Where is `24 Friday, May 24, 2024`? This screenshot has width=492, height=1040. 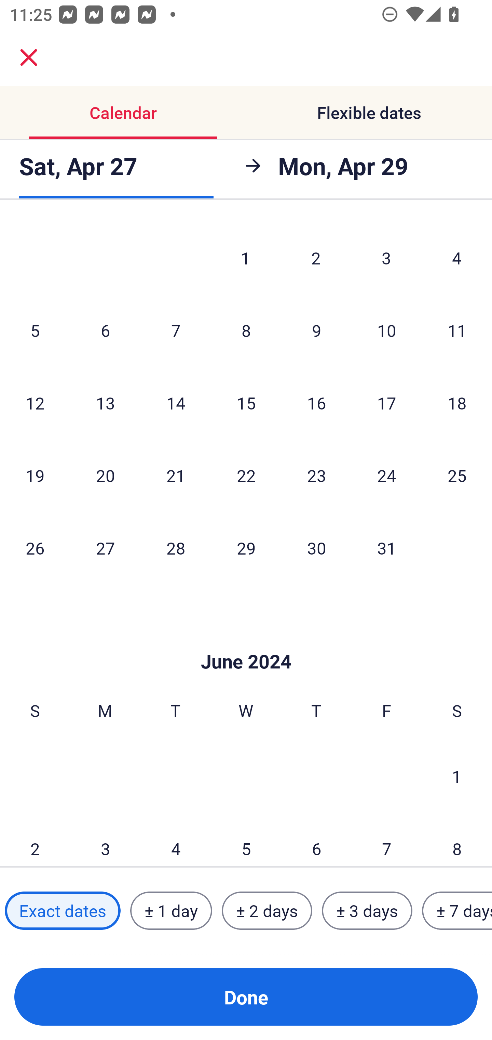
24 Friday, May 24, 2024 is located at coordinates (387, 475).